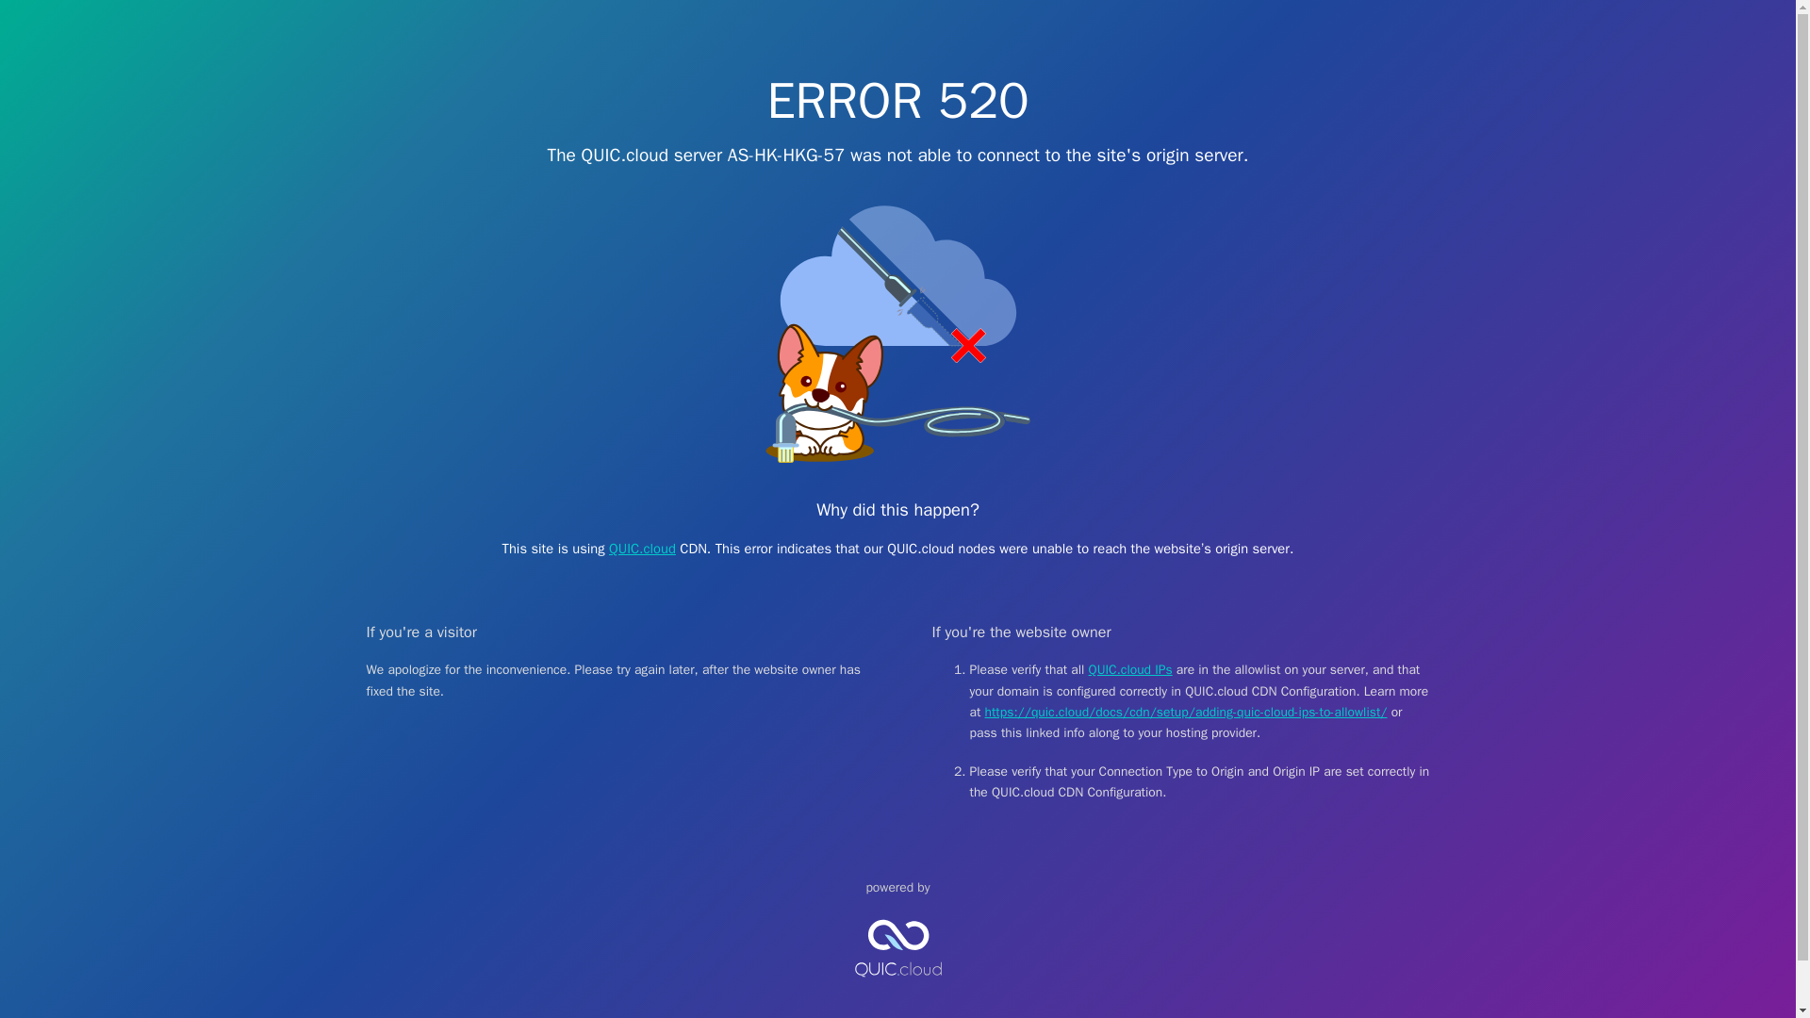 The height and width of the screenshot is (1018, 1810). Describe the element at coordinates (641, 549) in the screenshot. I see `QUIC.cloud` at that location.